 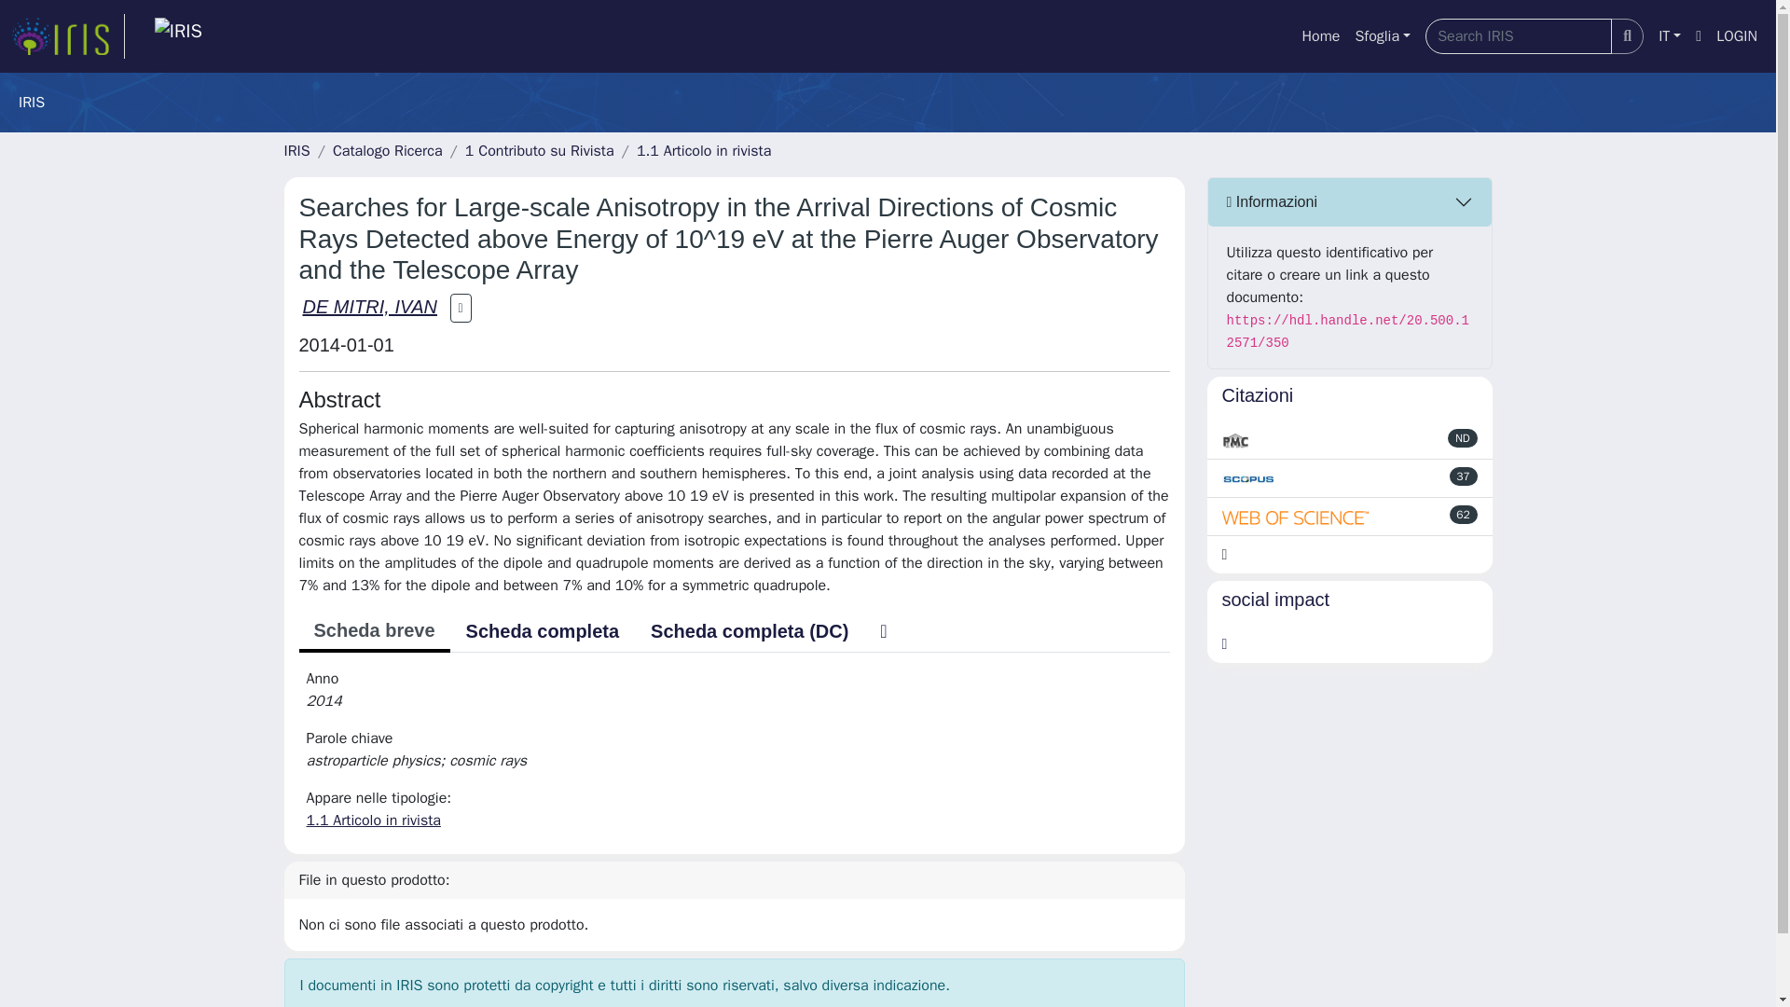 I want to click on IT, so click(x=1669, y=36).